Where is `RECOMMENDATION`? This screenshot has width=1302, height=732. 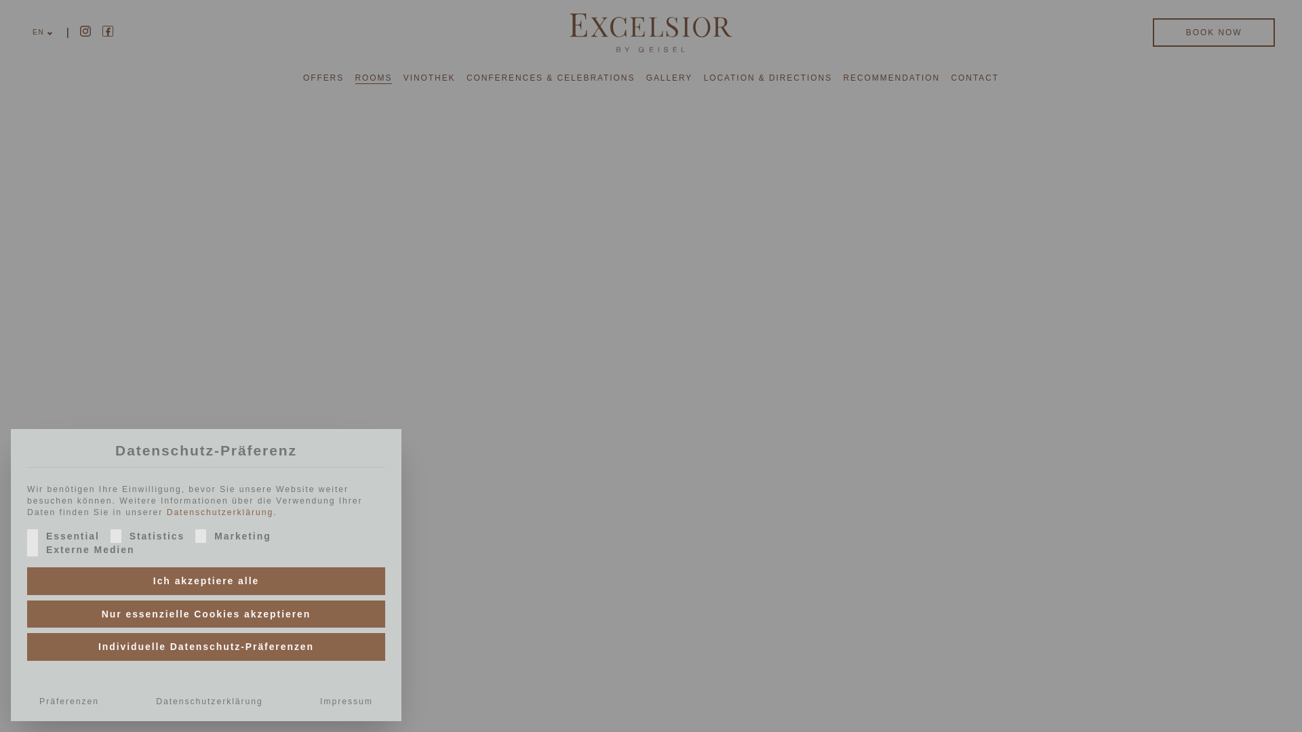
RECOMMENDATION is located at coordinates (891, 77).